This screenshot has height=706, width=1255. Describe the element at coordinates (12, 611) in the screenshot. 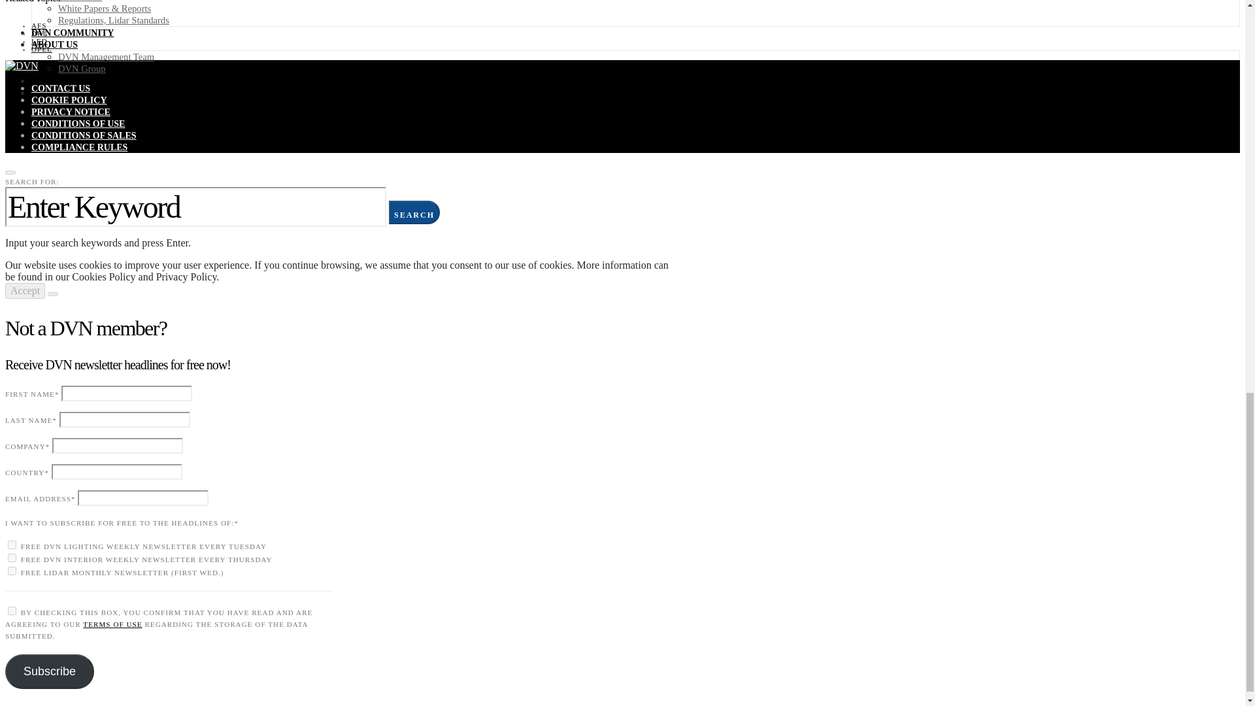

I see `on` at that location.